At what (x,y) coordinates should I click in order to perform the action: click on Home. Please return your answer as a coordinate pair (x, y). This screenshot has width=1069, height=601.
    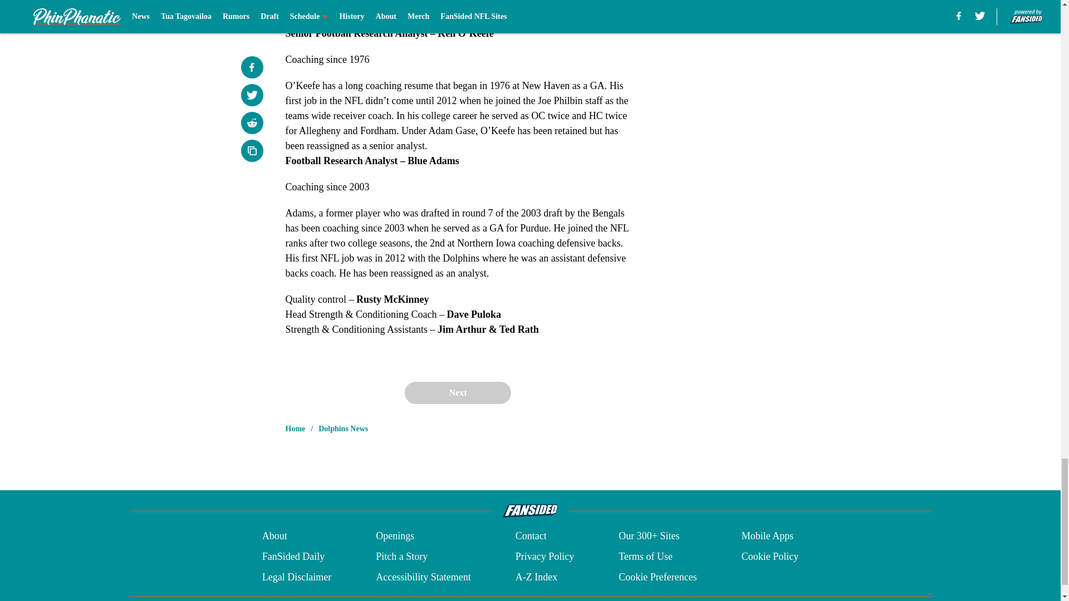
    Looking at the image, I should click on (295, 428).